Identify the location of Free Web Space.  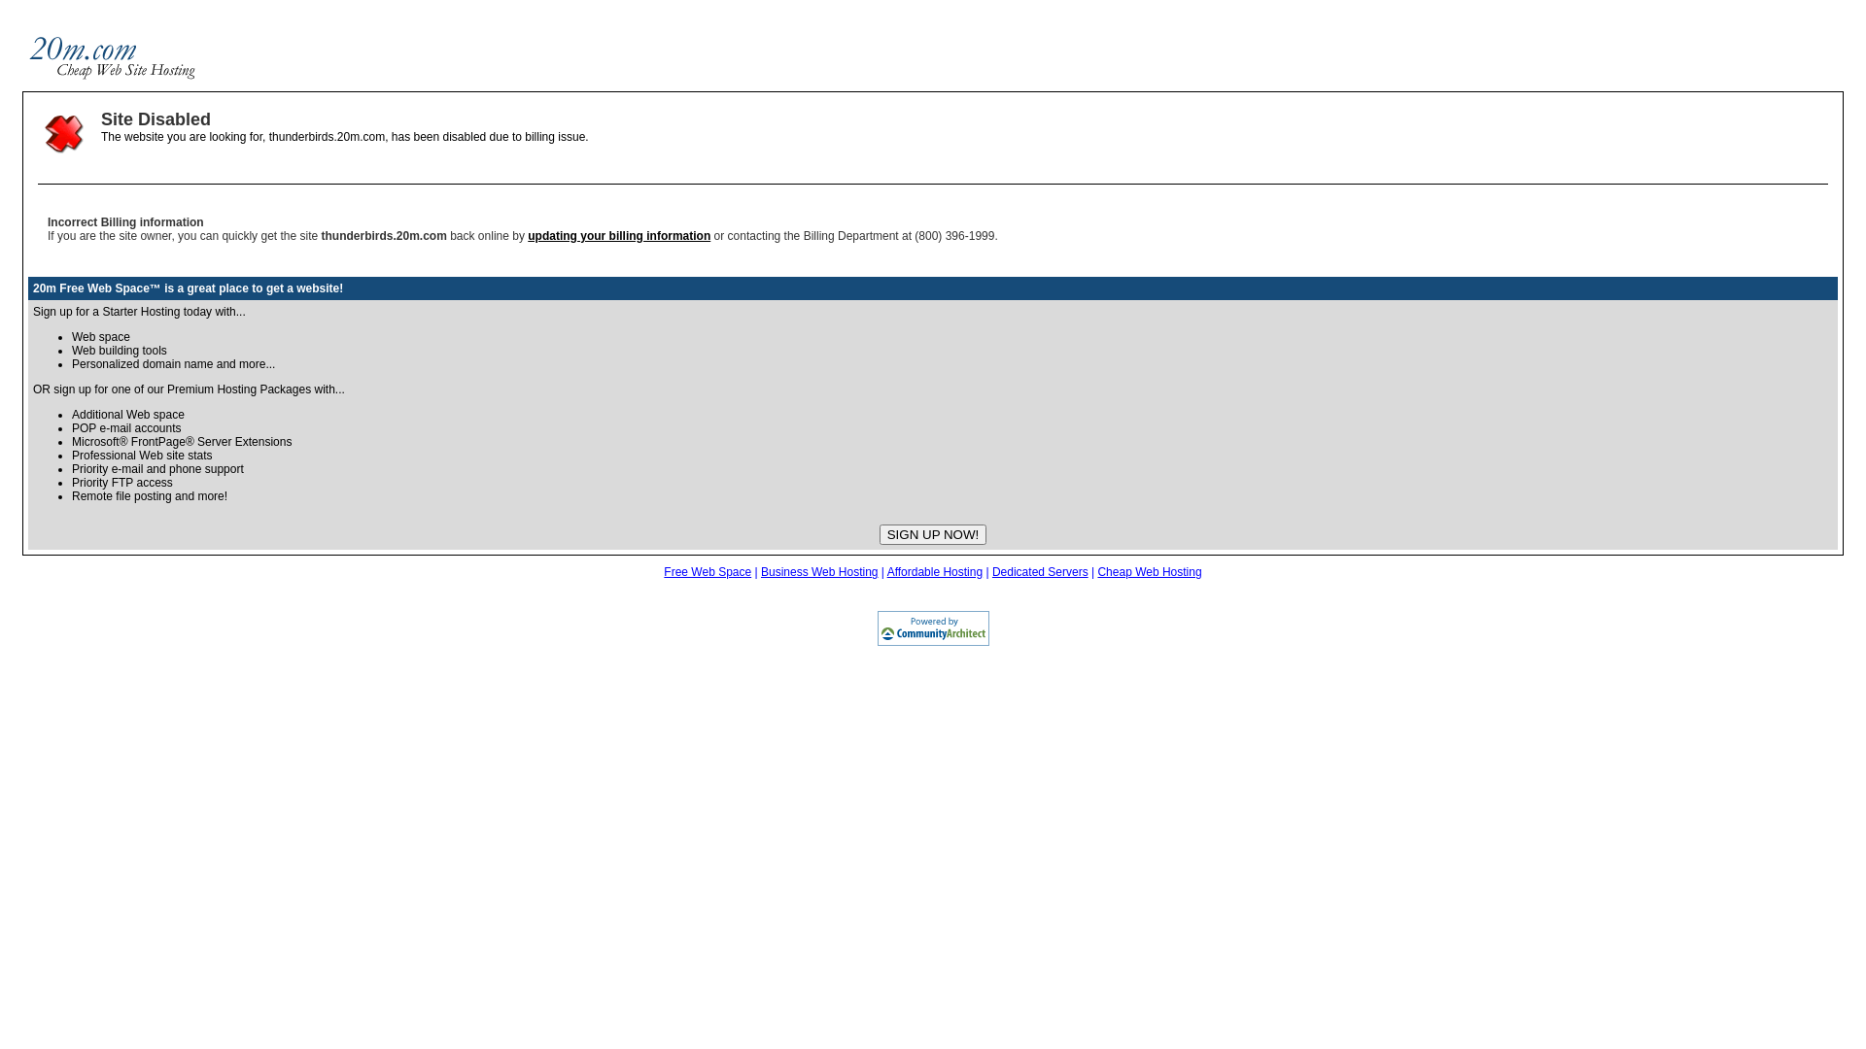
(708, 572).